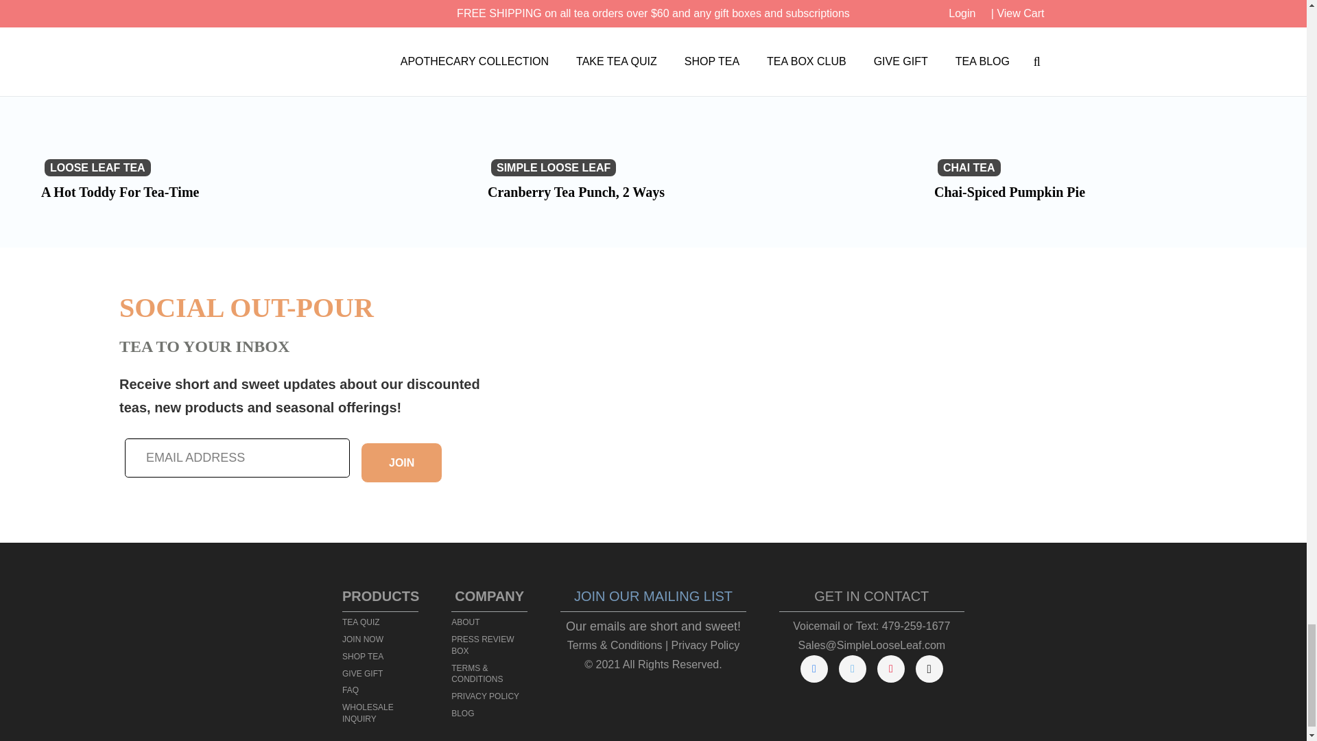  What do you see at coordinates (814, 668) in the screenshot?
I see `Facebook` at bounding box center [814, 668].